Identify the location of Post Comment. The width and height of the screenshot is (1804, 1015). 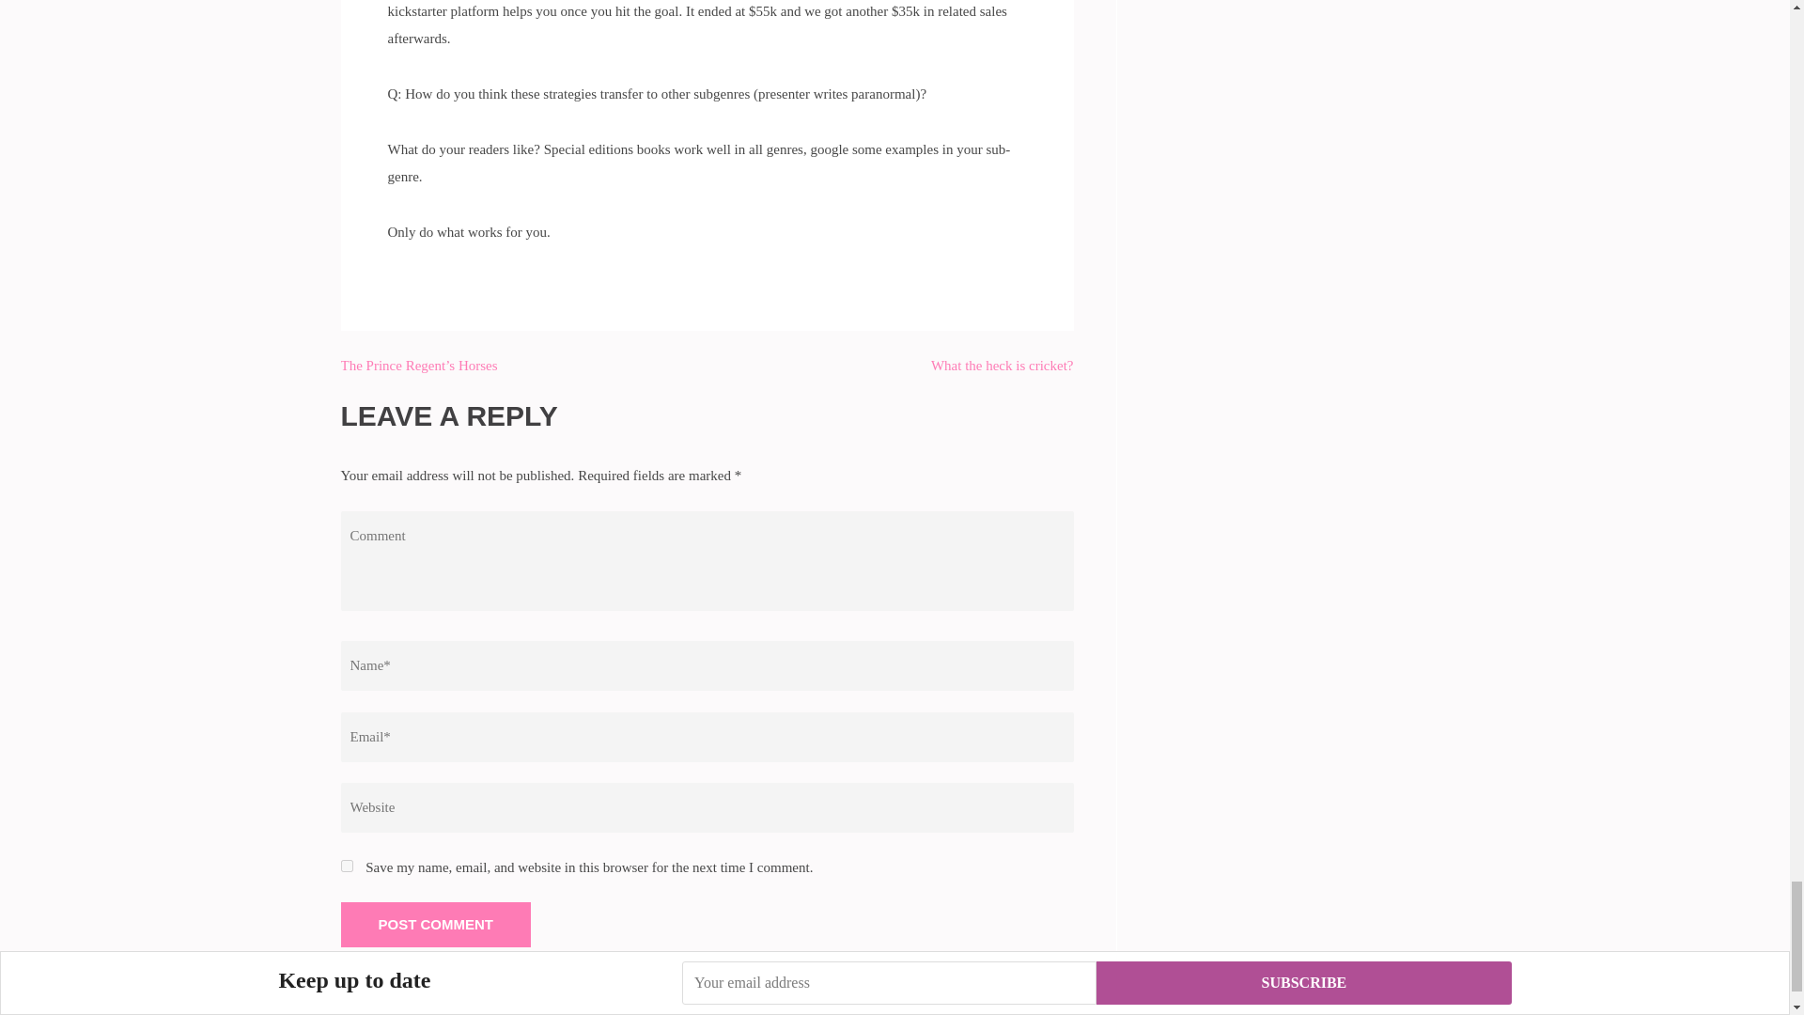
(435, 925).